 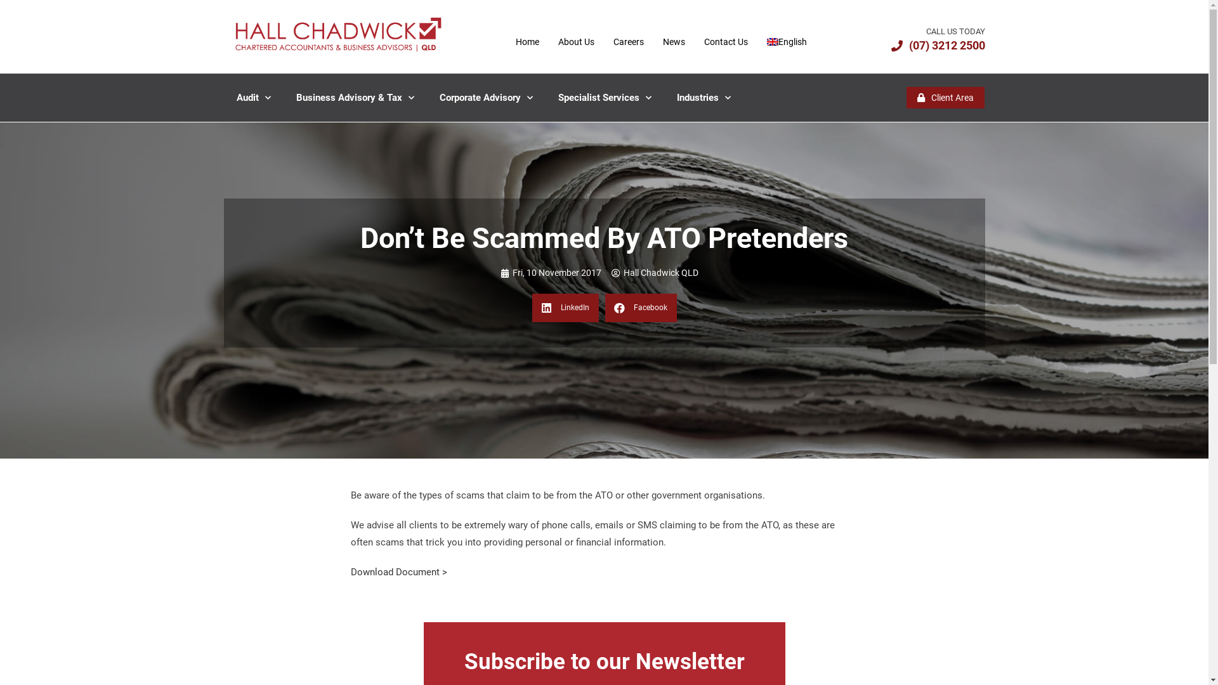 I want to click on Contact Us, so click(x=726, y=42).